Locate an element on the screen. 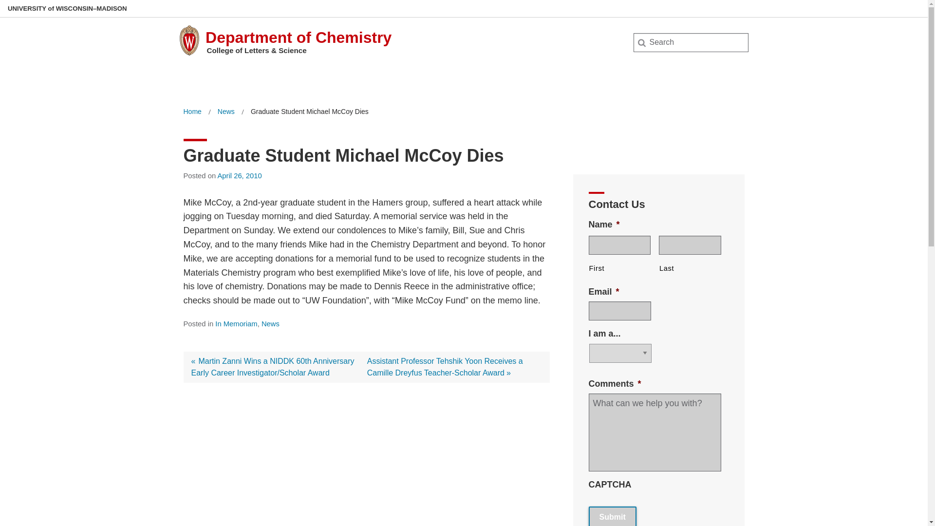  Search is located at coordinates (23, 11).